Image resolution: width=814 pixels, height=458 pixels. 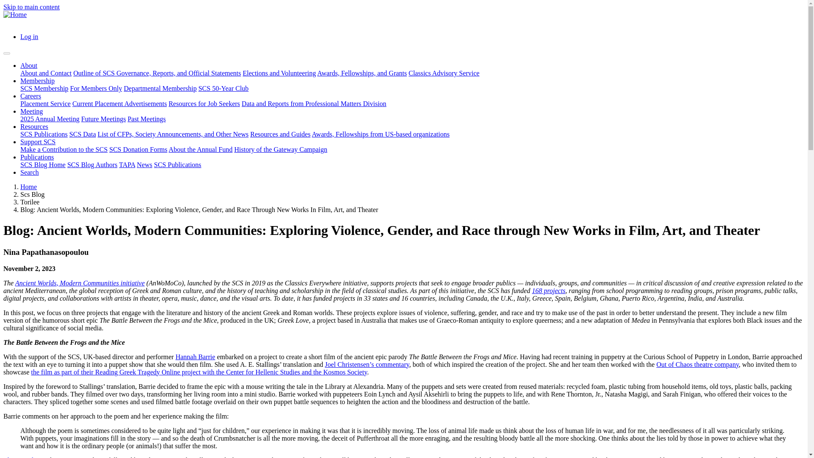 What do you see at coordinates (43, 165) in the screenshot?
I see `SCS Blog Home` at bounding box center [43, 165].